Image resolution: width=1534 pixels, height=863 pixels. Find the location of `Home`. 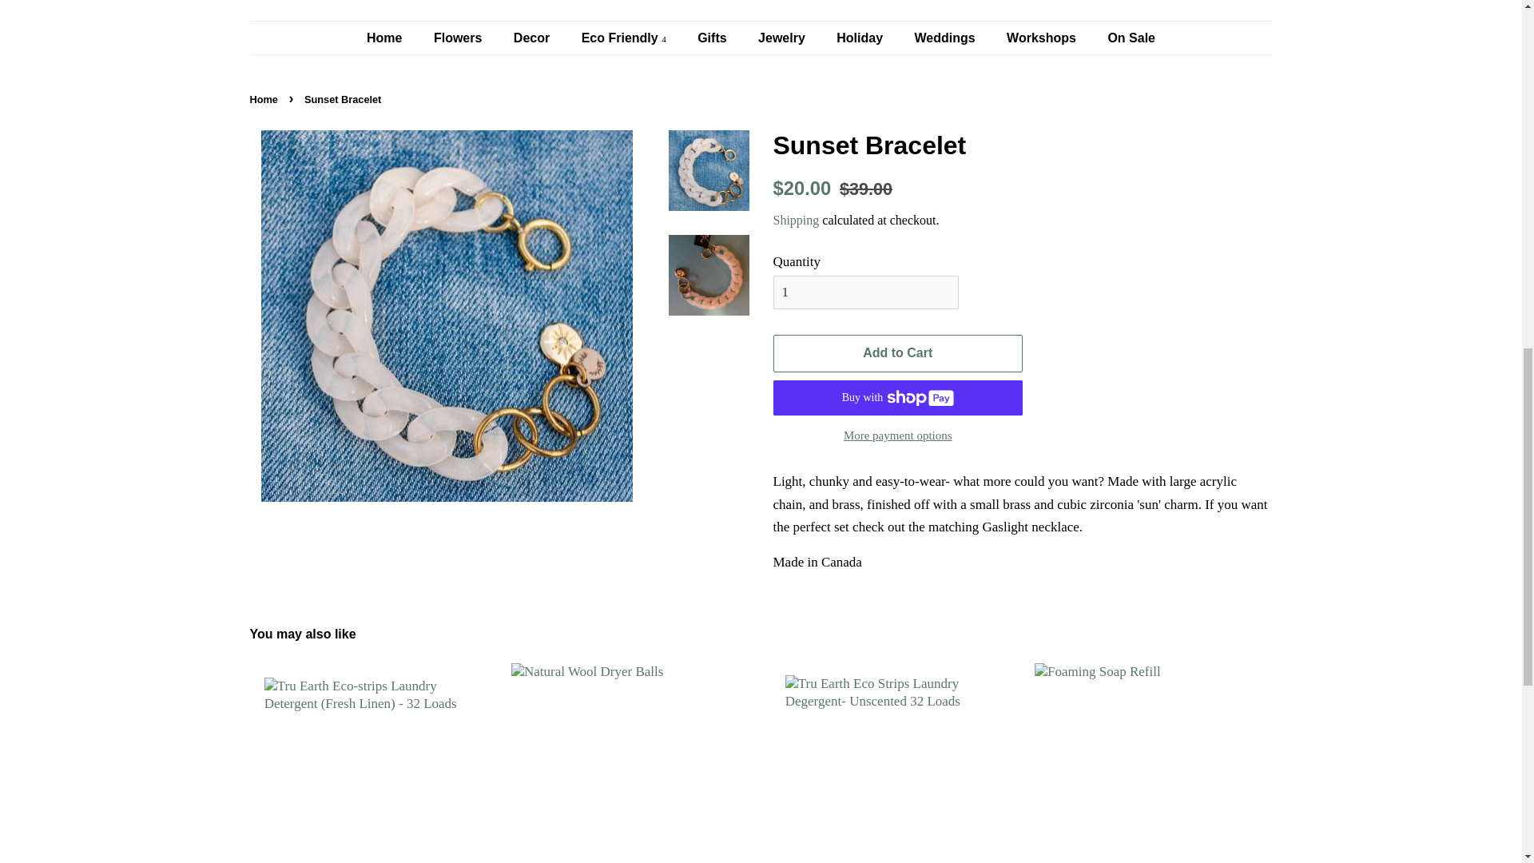

Home is located at coordinates (391, 38).